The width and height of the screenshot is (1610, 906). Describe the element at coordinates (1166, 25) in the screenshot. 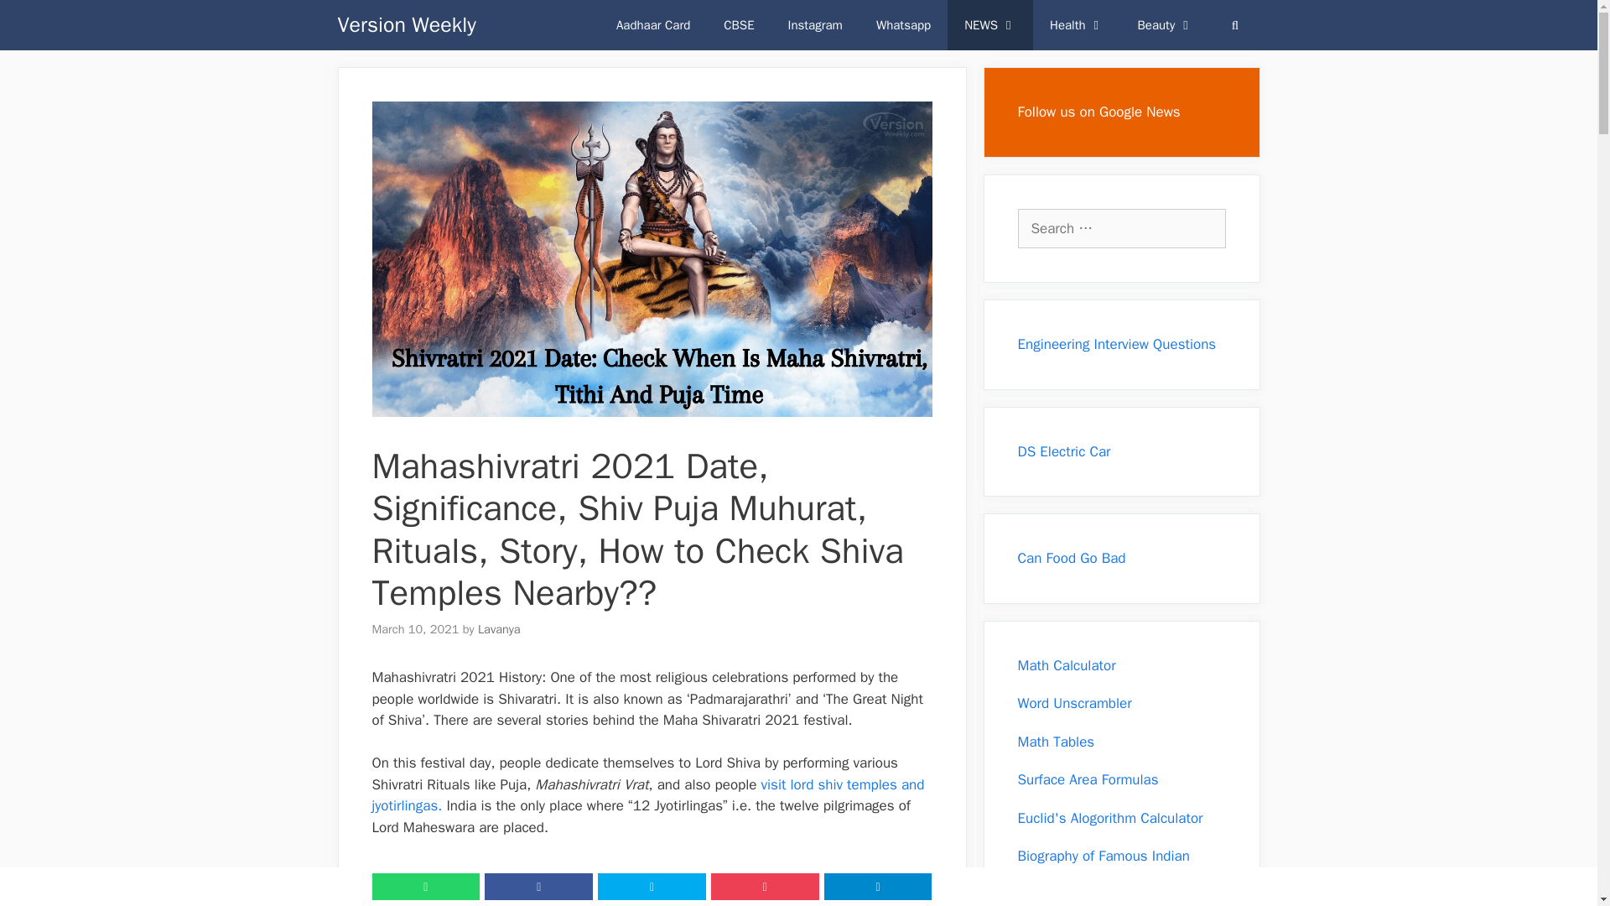

I see `Beauty` at that location.